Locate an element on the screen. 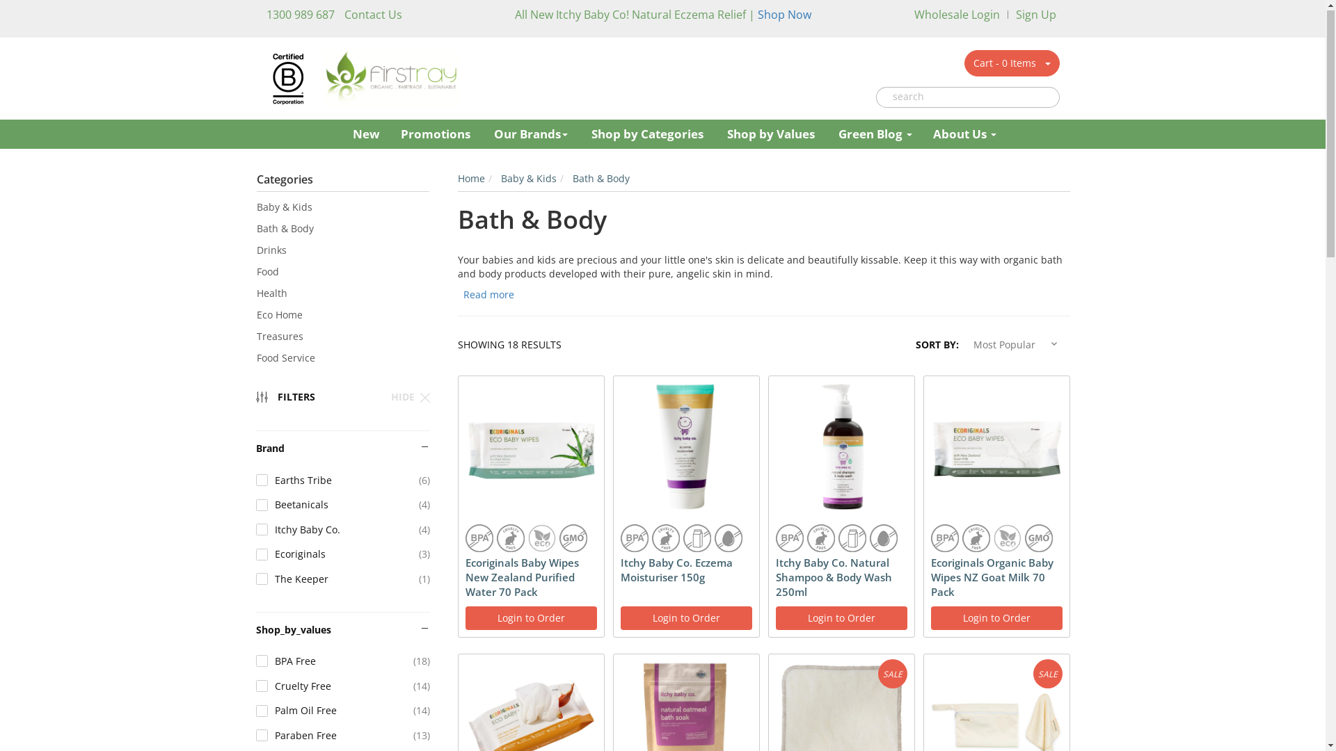 This screenshot has width=1336, height=751. Contact Us is located at coordinates (372, 15).